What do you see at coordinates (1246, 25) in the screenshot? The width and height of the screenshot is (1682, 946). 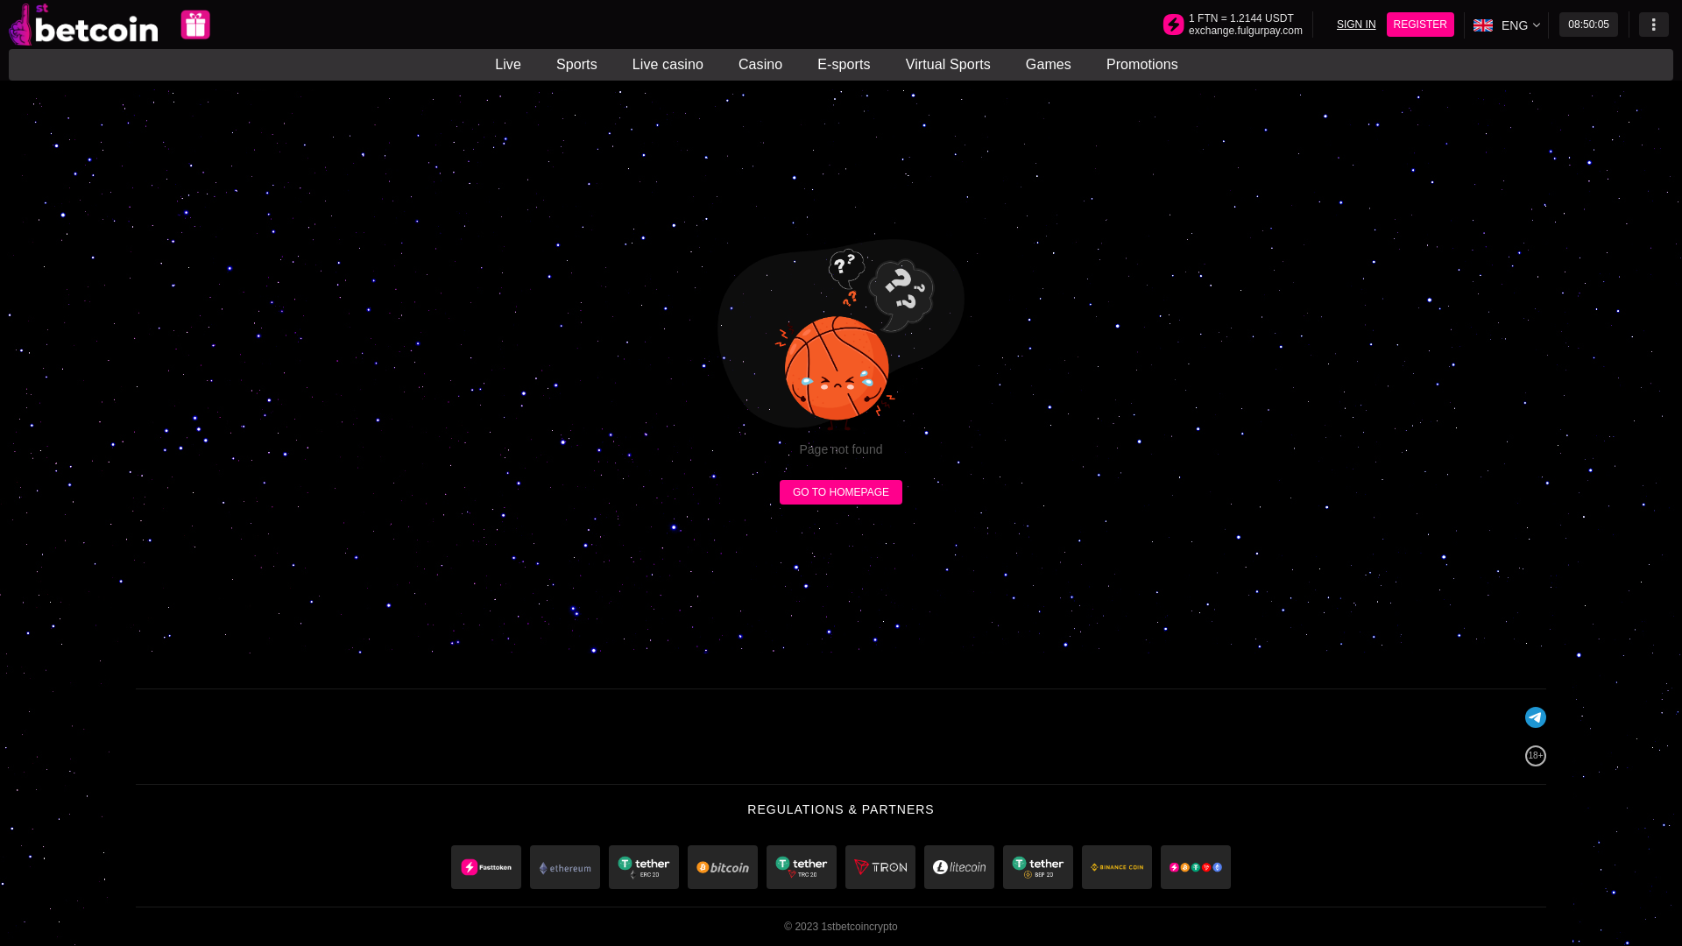 I see `1 FTN = 1.2144 USDT
exchange.fulgurpay.com` at bounding box center [1246, 25].